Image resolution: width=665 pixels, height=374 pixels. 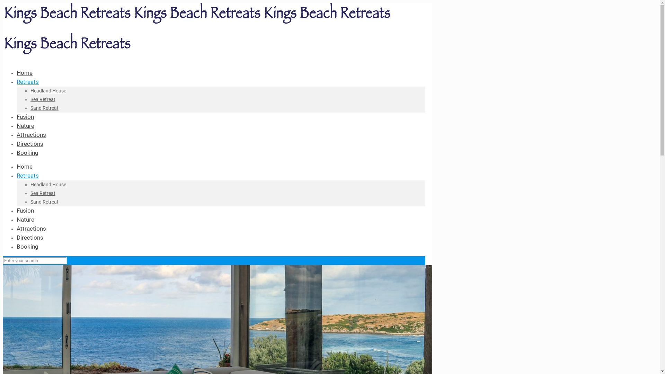 What do you see at coordinates (48, 91) in the screenshot?
I see `Headland House` at bounding box center [48, 91].